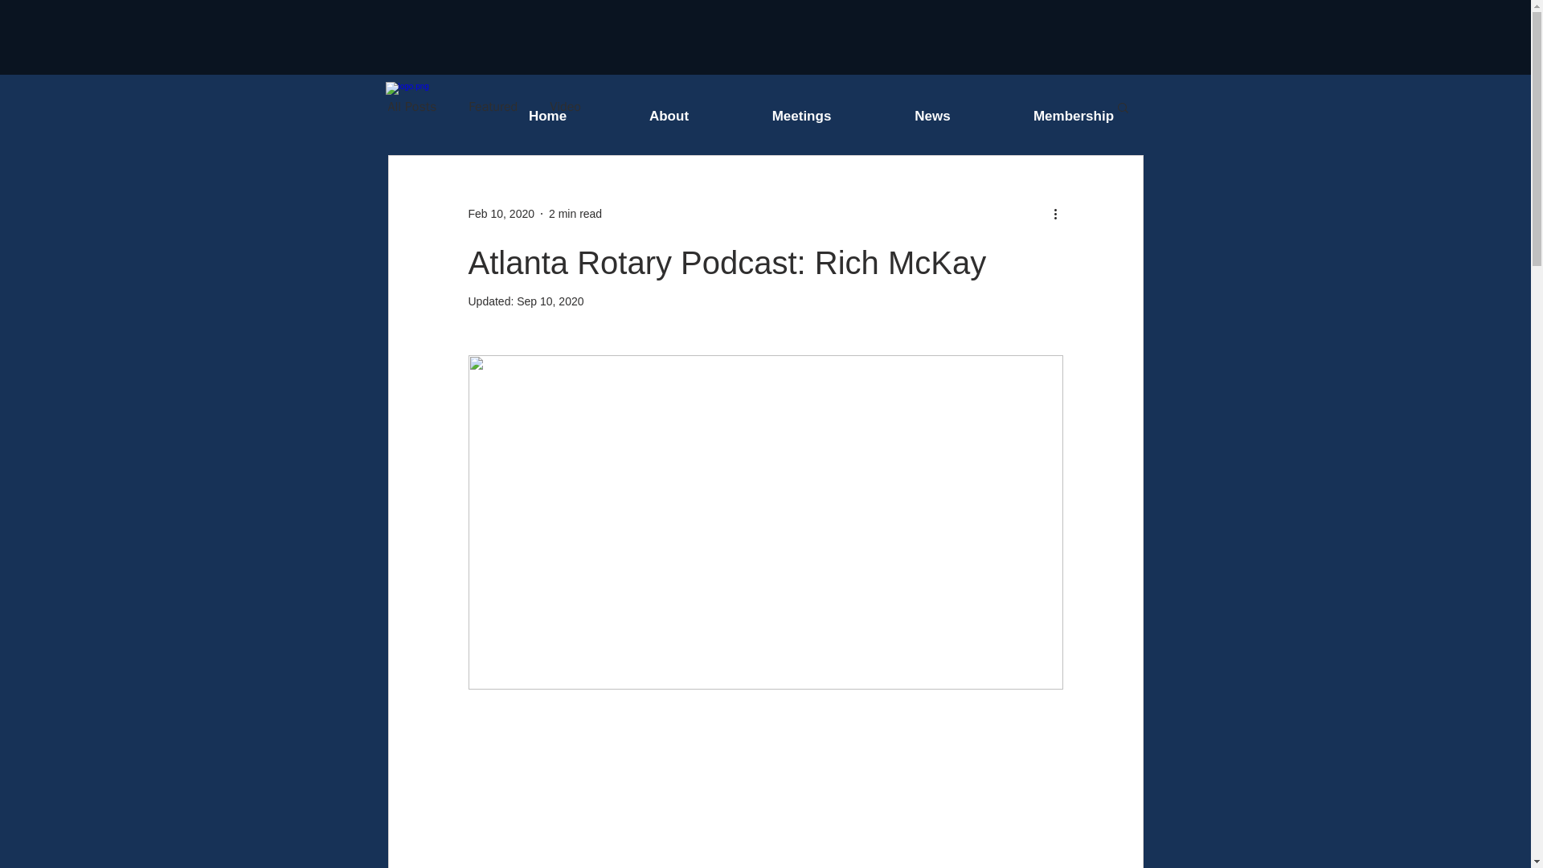  Describe the element at coordinates (493, 106) in the screenshot. I see `Featured` at that location.